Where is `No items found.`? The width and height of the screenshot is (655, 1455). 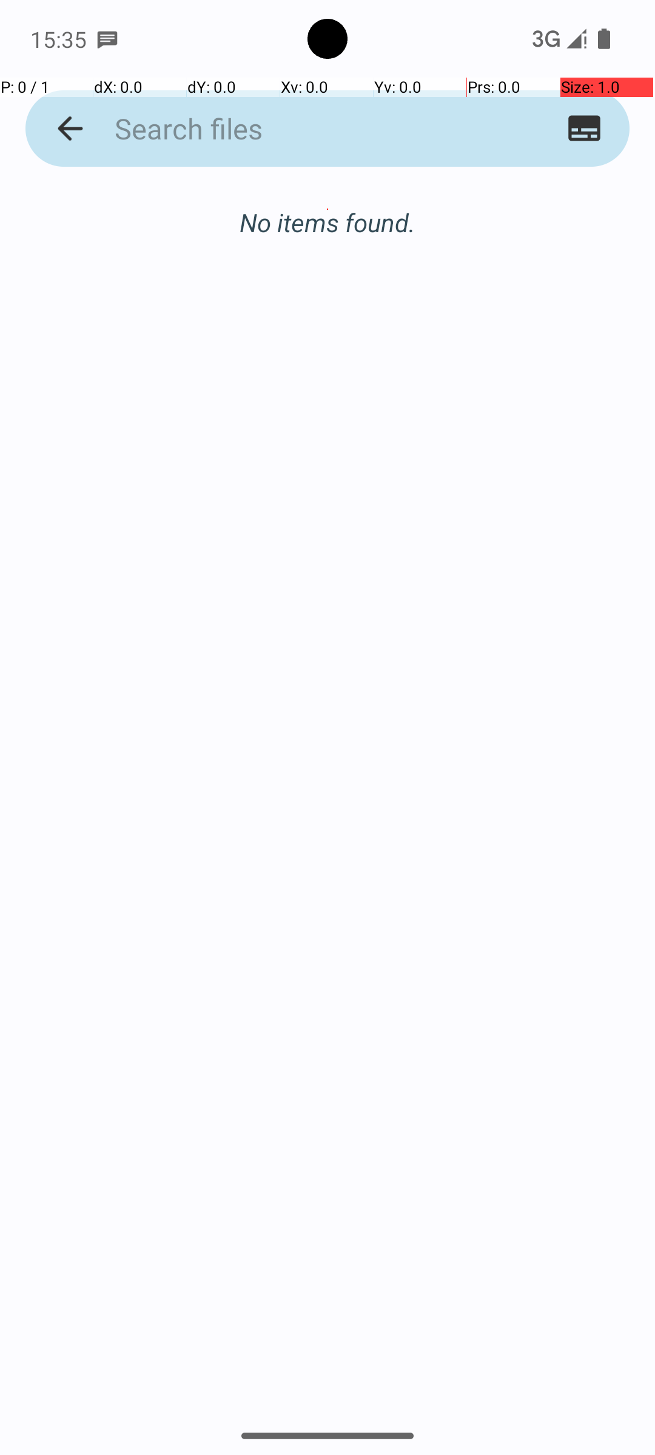
No items found. is located at coordinates (327, 210).